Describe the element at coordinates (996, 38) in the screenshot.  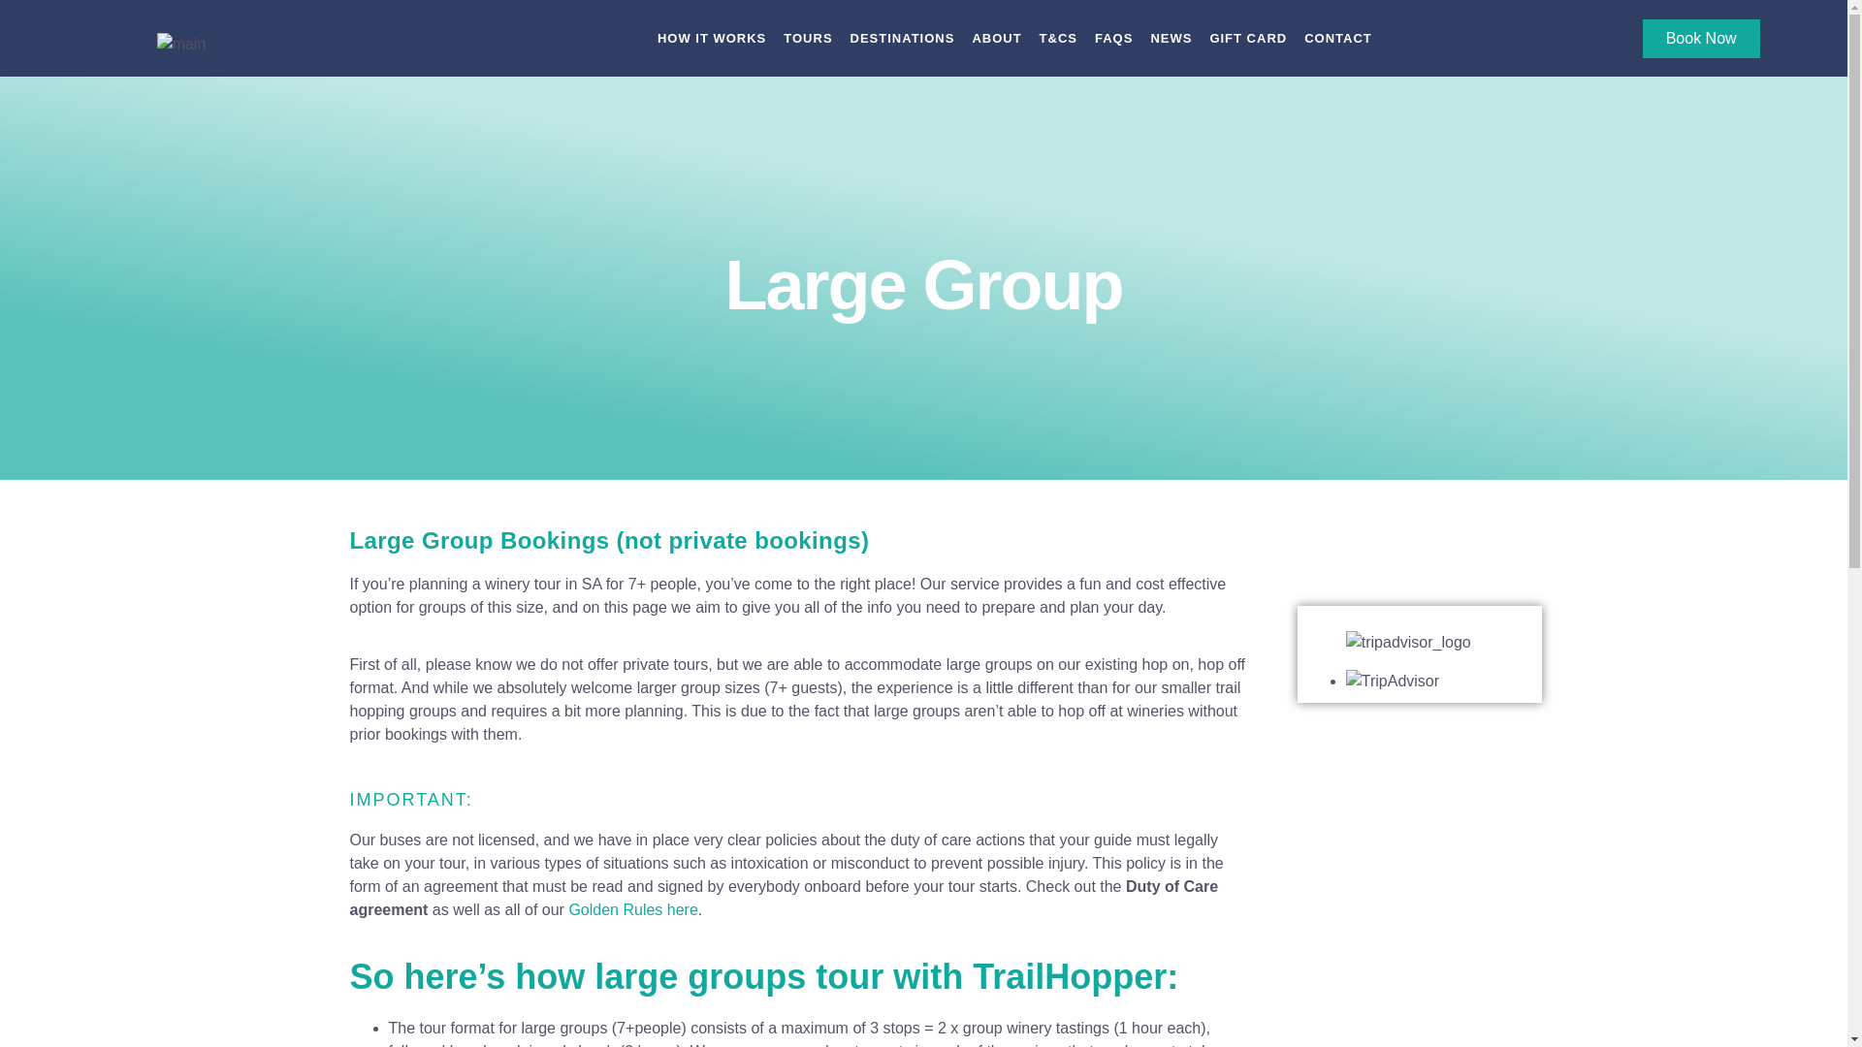
I see `ABOUT` at that location.